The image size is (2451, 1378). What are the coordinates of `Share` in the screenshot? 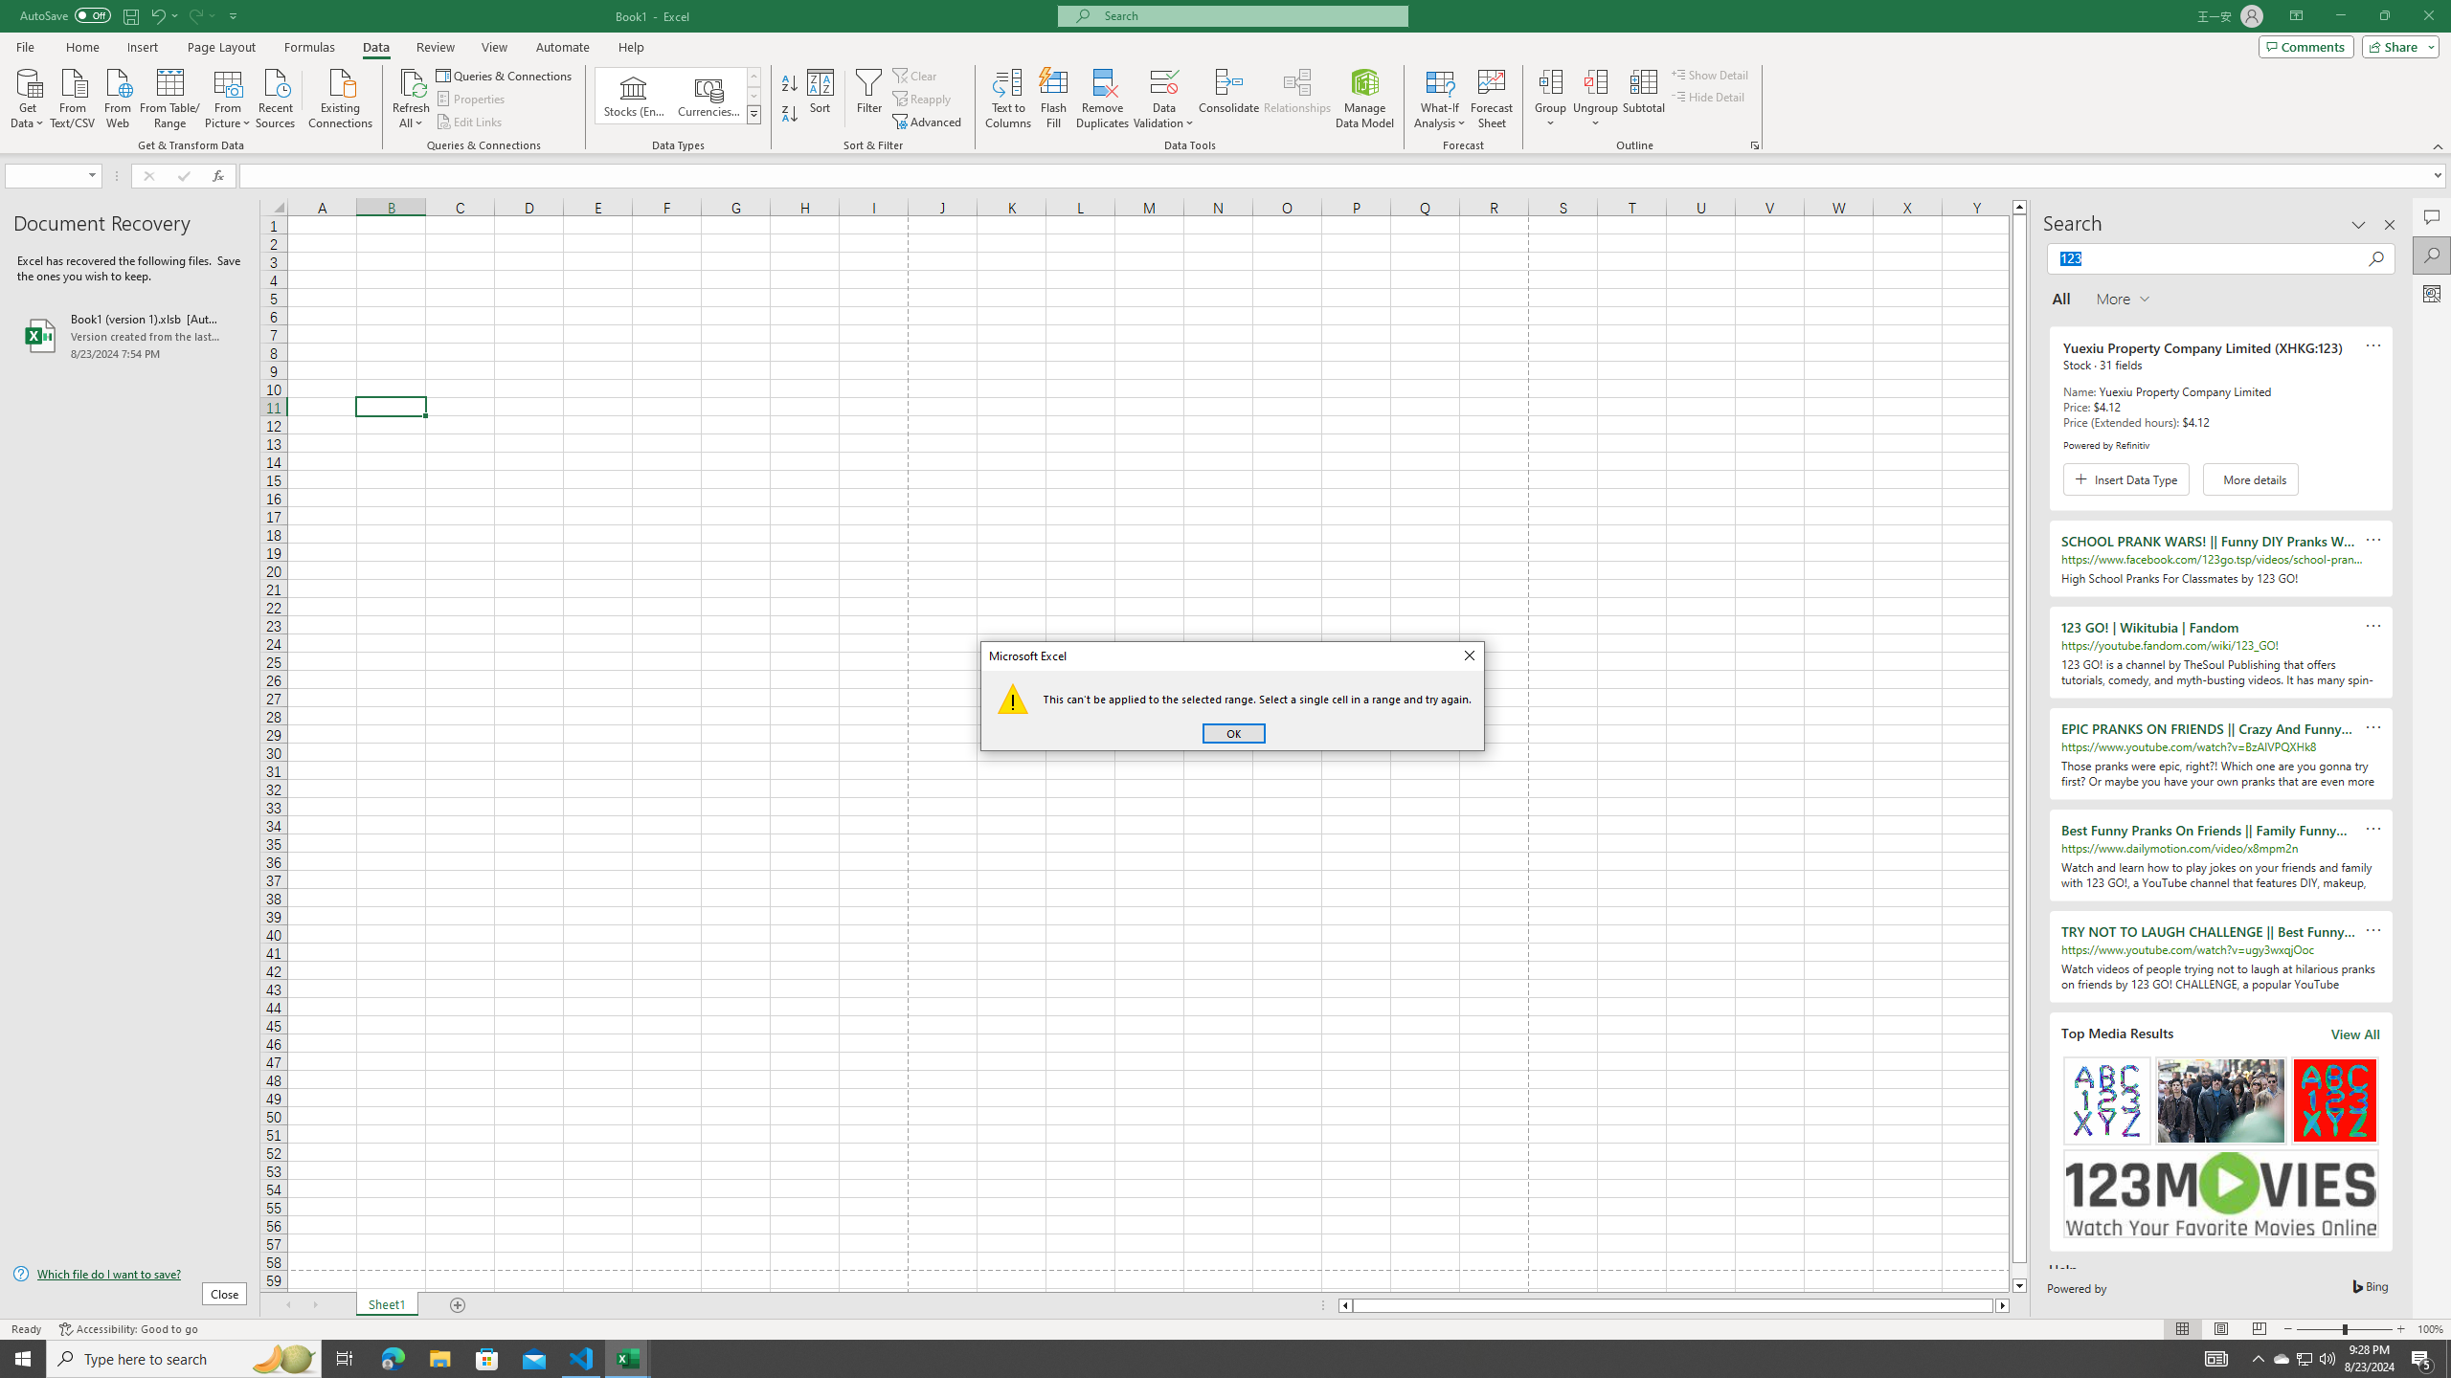 It's located at (2397, 46).